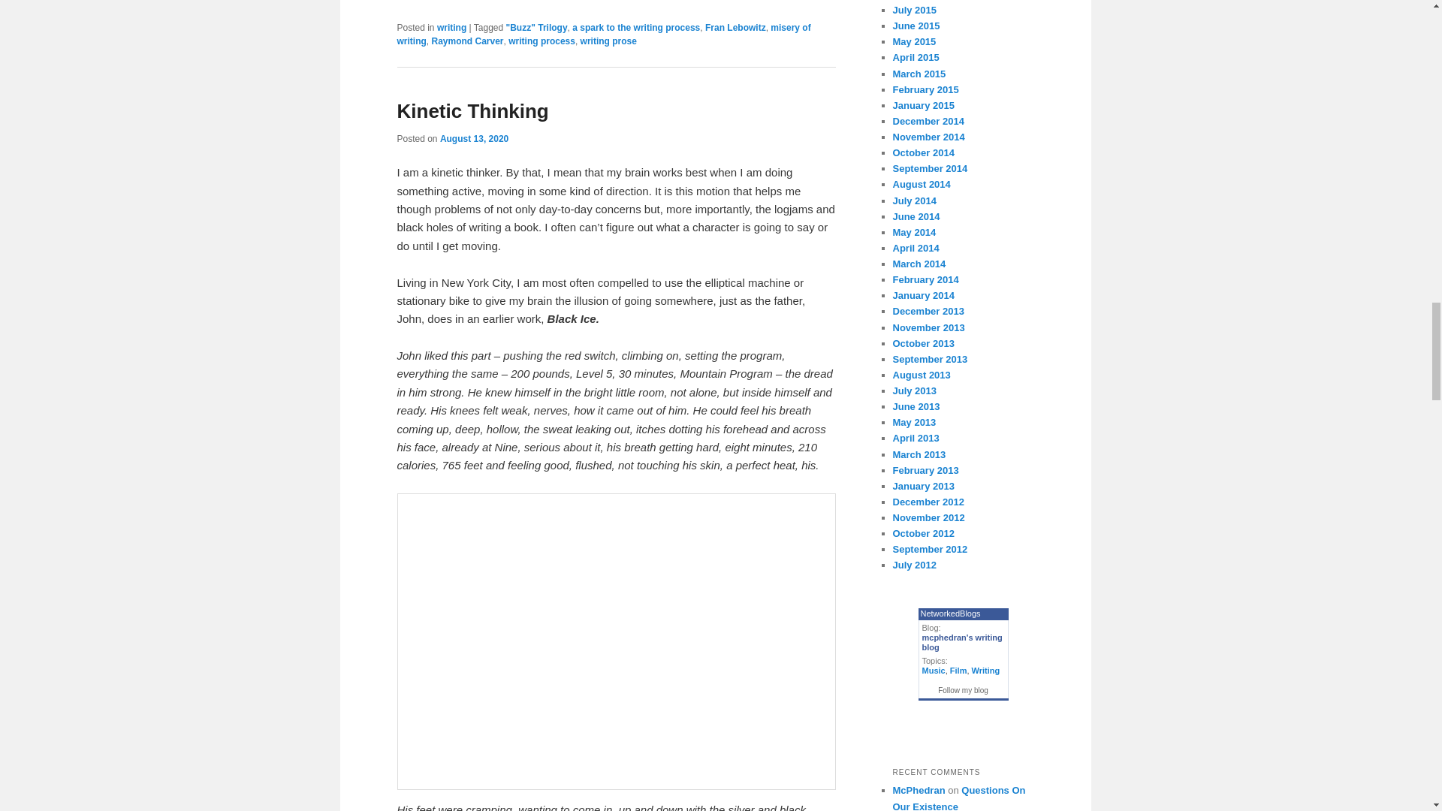 This screenshot has width=1442, height=811. What do you see at coordinates (474, 139) in the screenshot?
I see `1:29 pm` at bounding box center [474, 139].